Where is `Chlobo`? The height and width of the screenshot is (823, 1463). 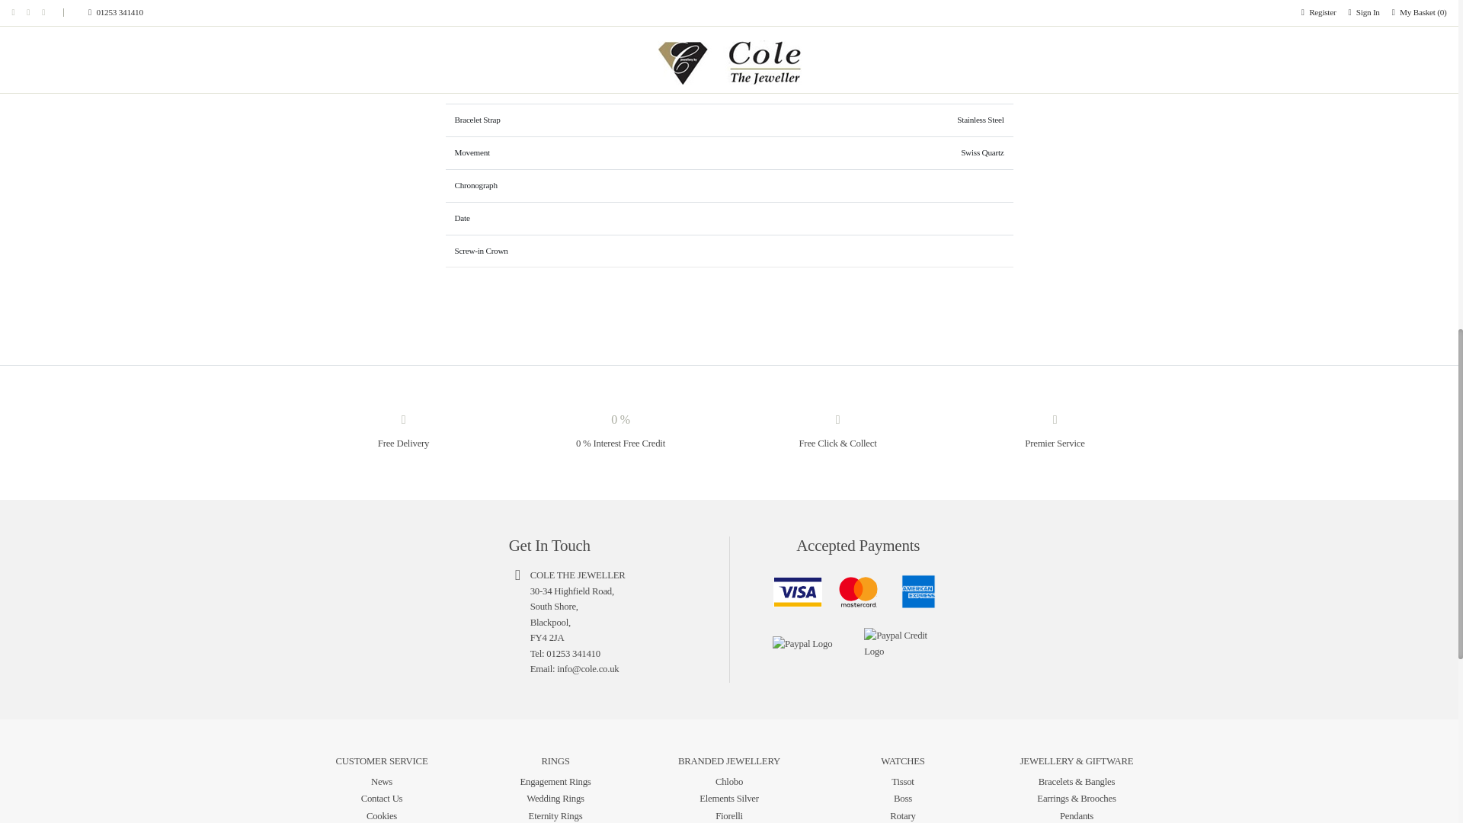
Chlobo is located at coordinates (728, 782).